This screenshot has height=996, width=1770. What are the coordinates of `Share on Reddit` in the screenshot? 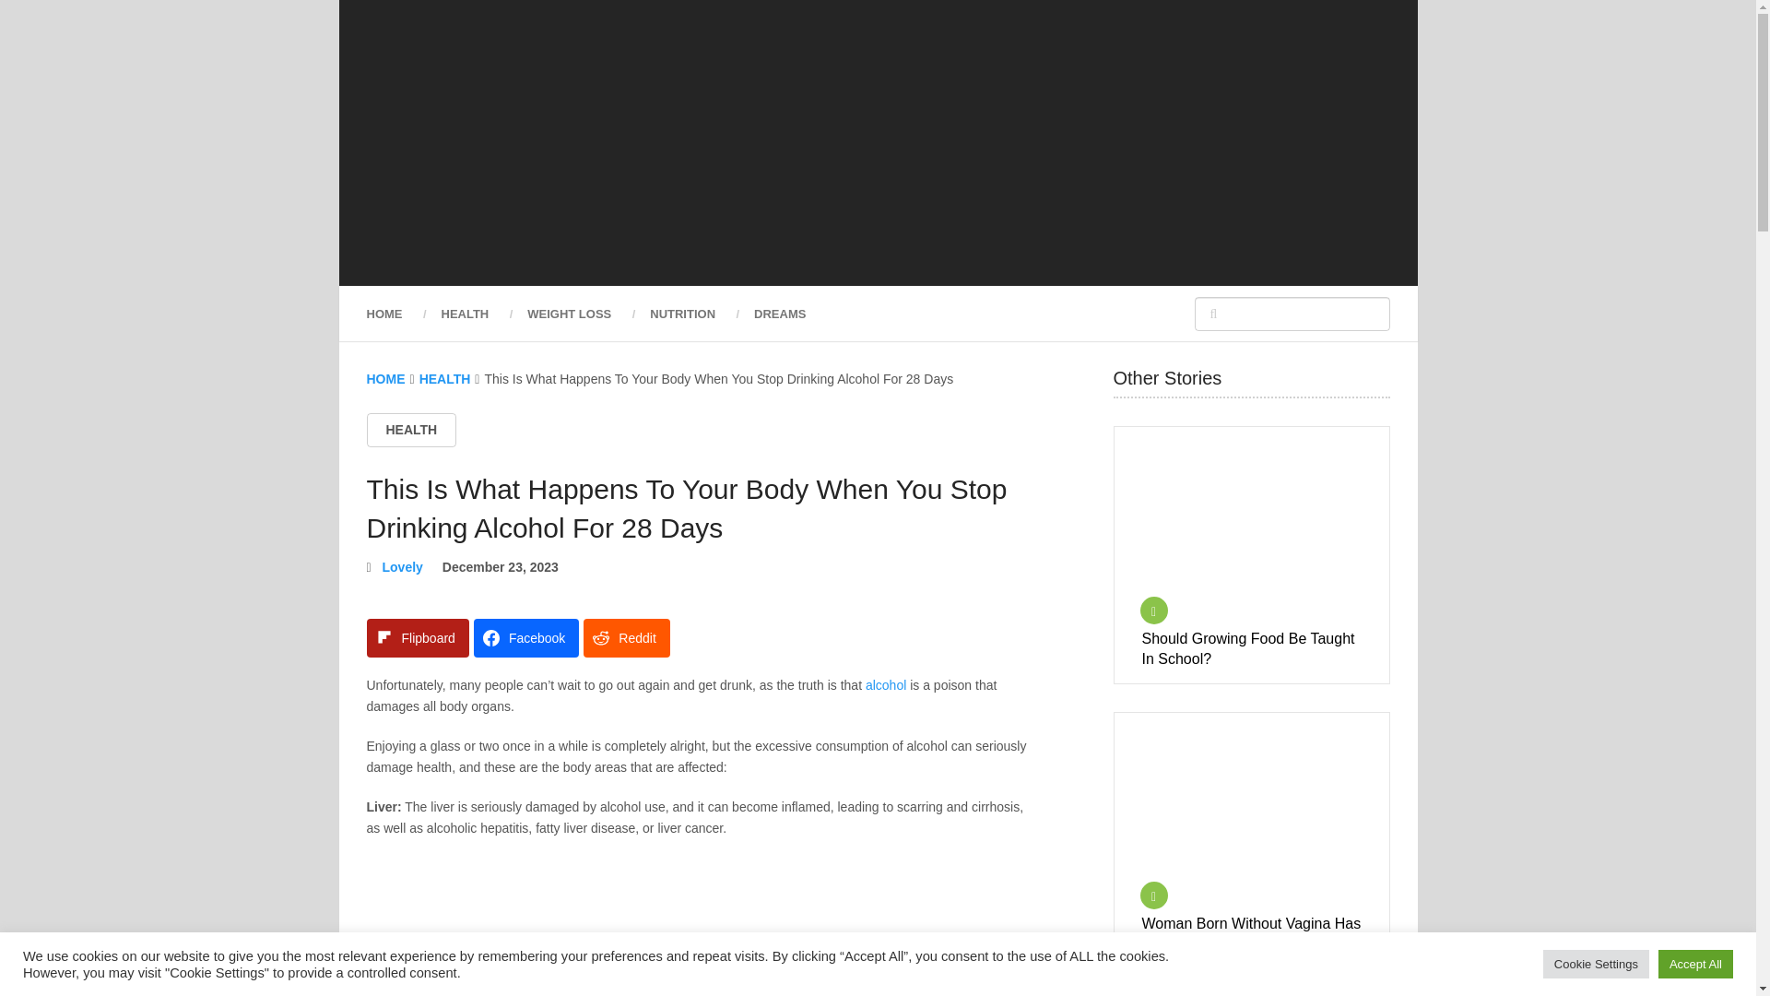 It's located at (626, 637).